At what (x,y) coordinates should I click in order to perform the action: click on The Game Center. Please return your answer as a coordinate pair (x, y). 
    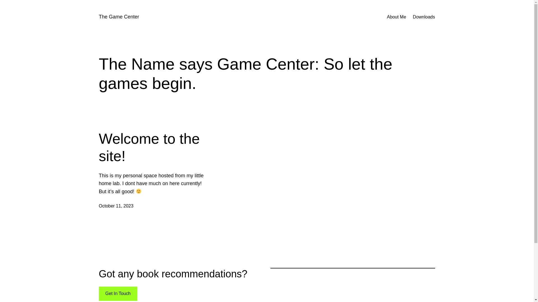
    Looking at the image, I should click on (119, 17).